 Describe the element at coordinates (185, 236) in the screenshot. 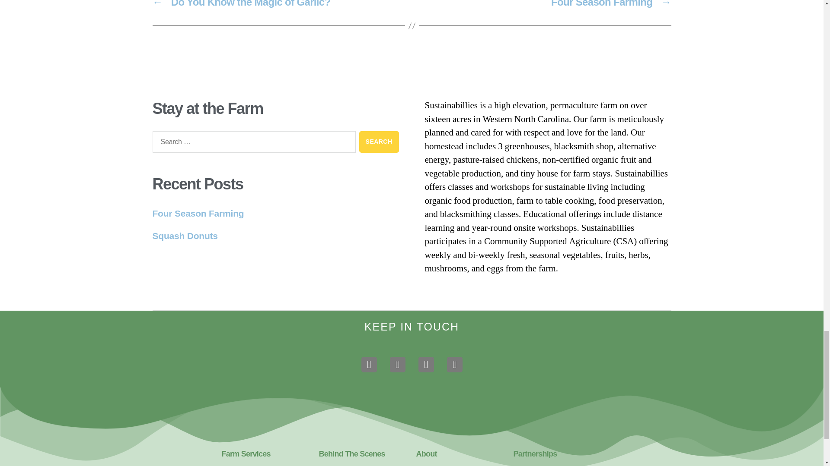

I see `Squash Donuts` at that location.